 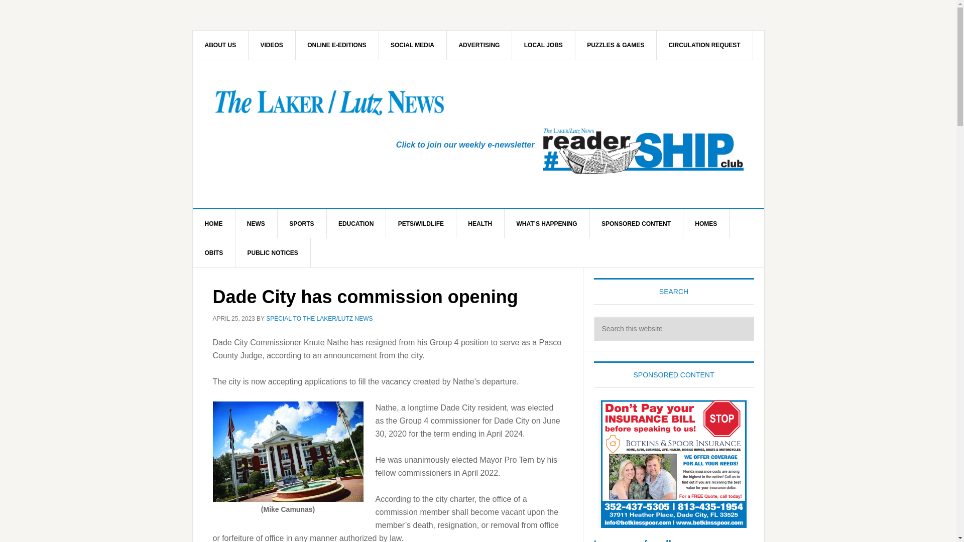 I want to click on NEWS, so click(x=256, y=224).